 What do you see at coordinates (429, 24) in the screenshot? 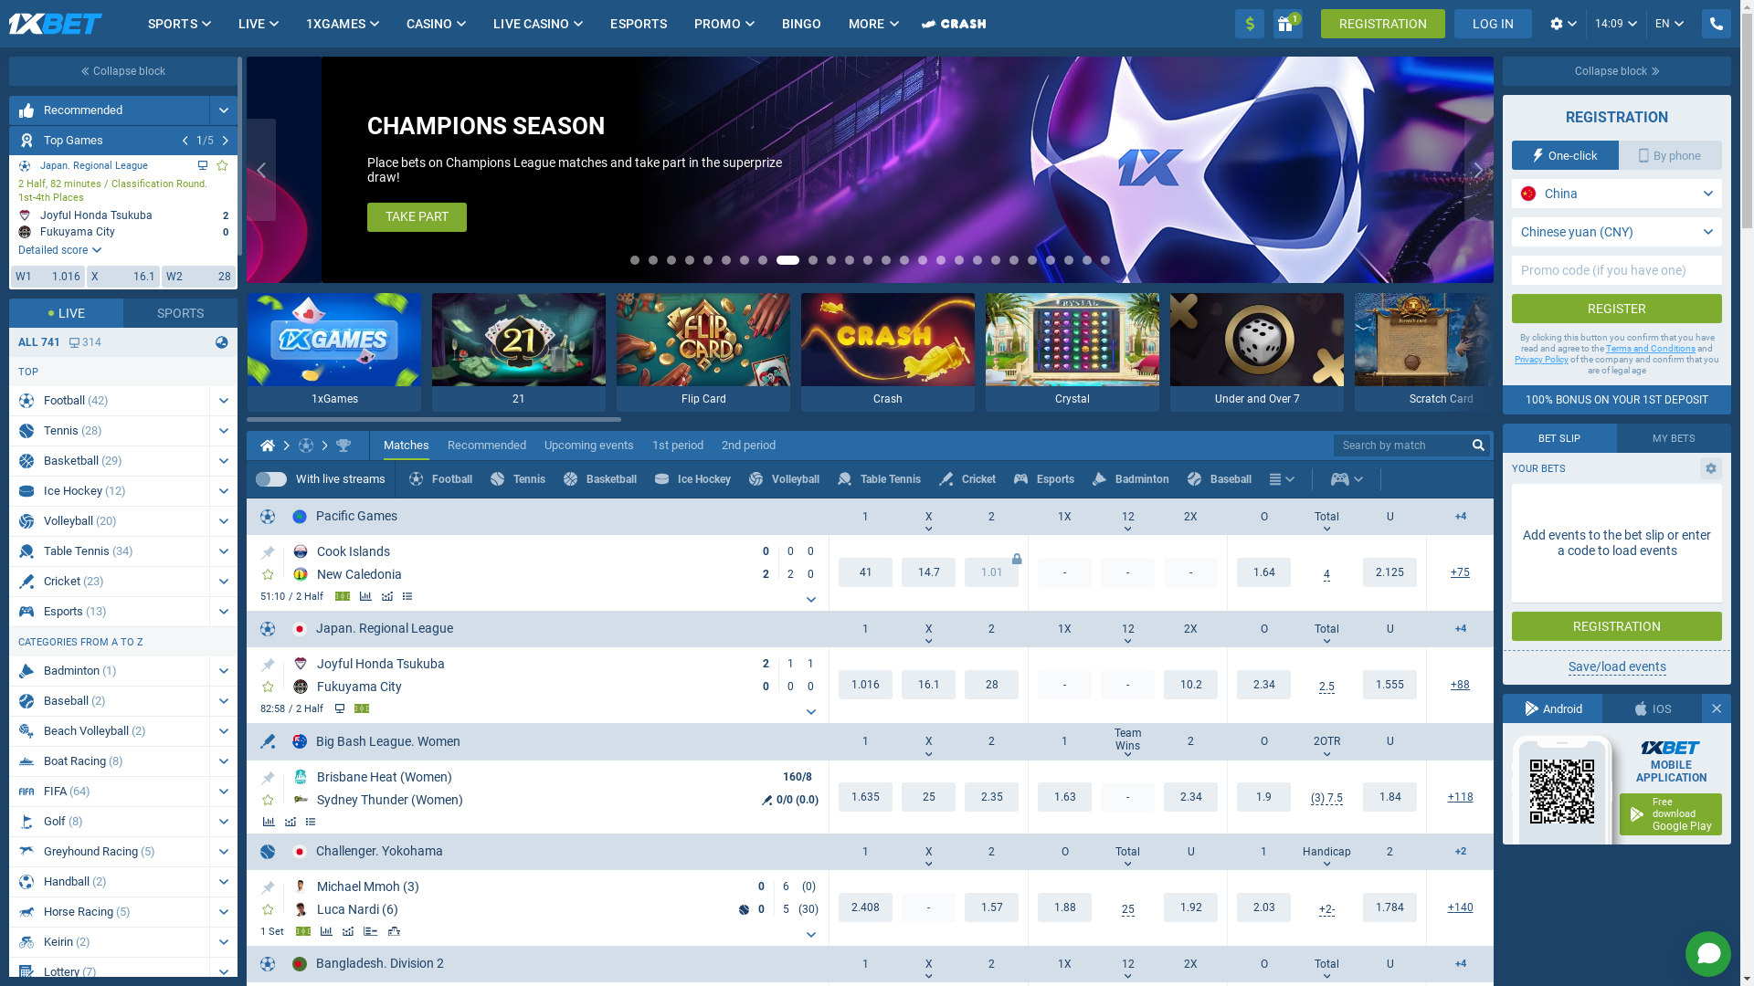
I see `CASINO` at bounding box center [429, 24].